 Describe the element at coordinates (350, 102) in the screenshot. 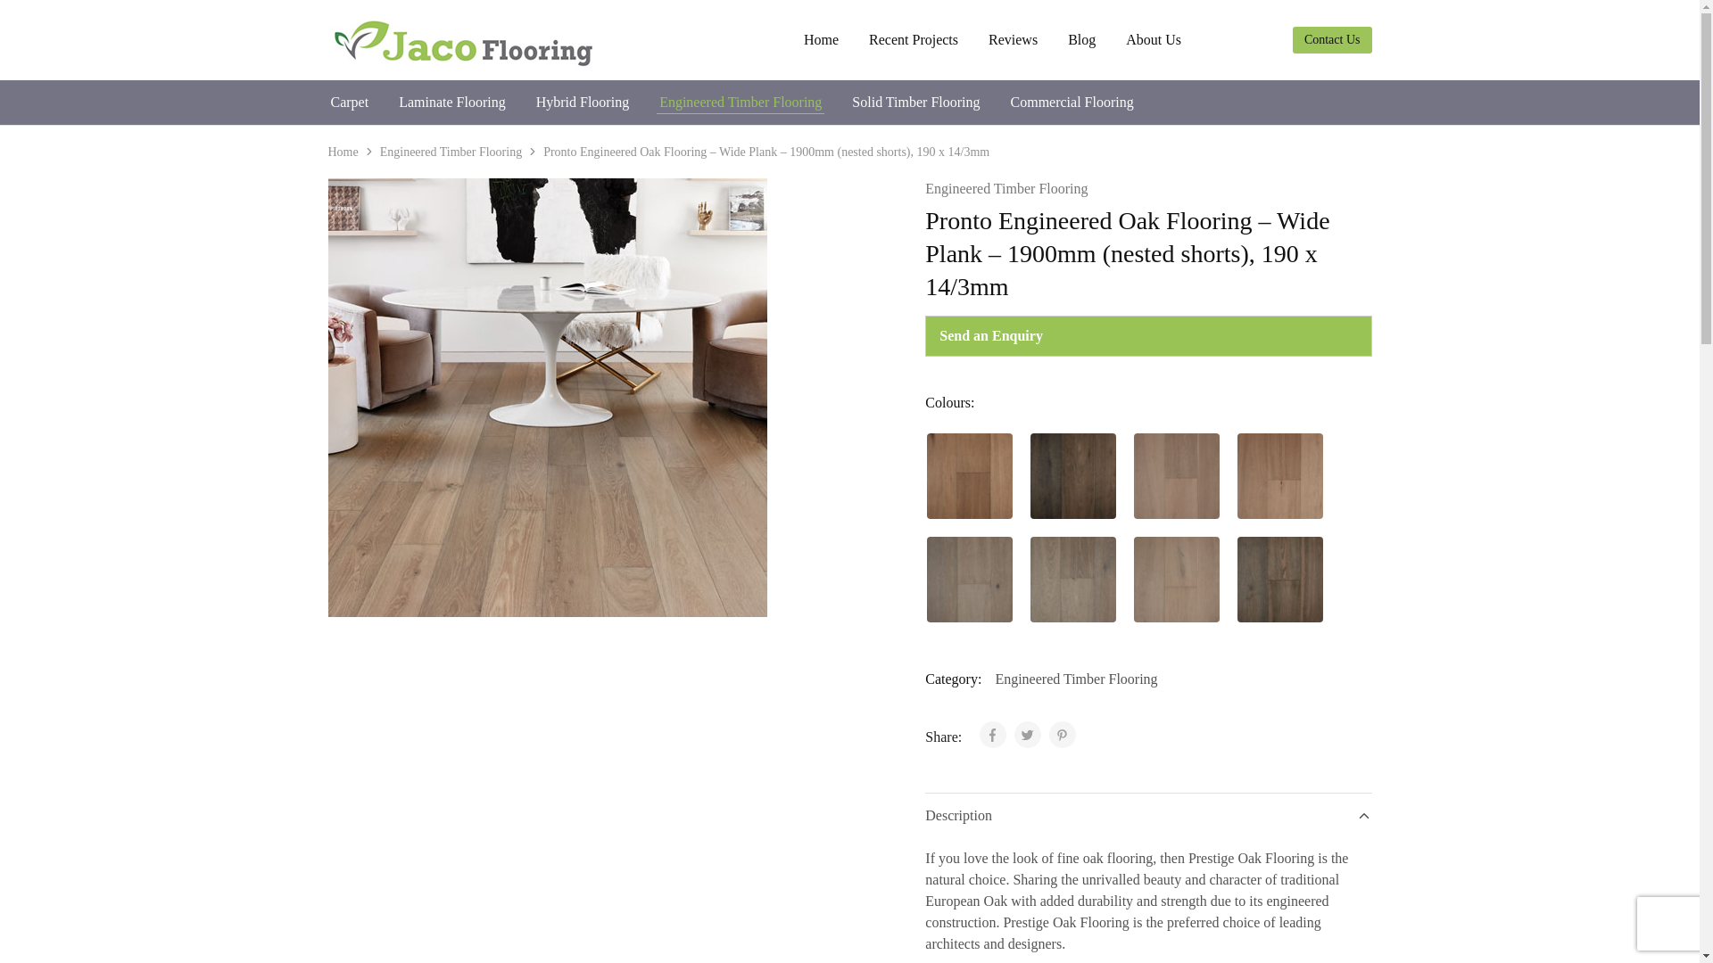

I see `Carpet` at that location.